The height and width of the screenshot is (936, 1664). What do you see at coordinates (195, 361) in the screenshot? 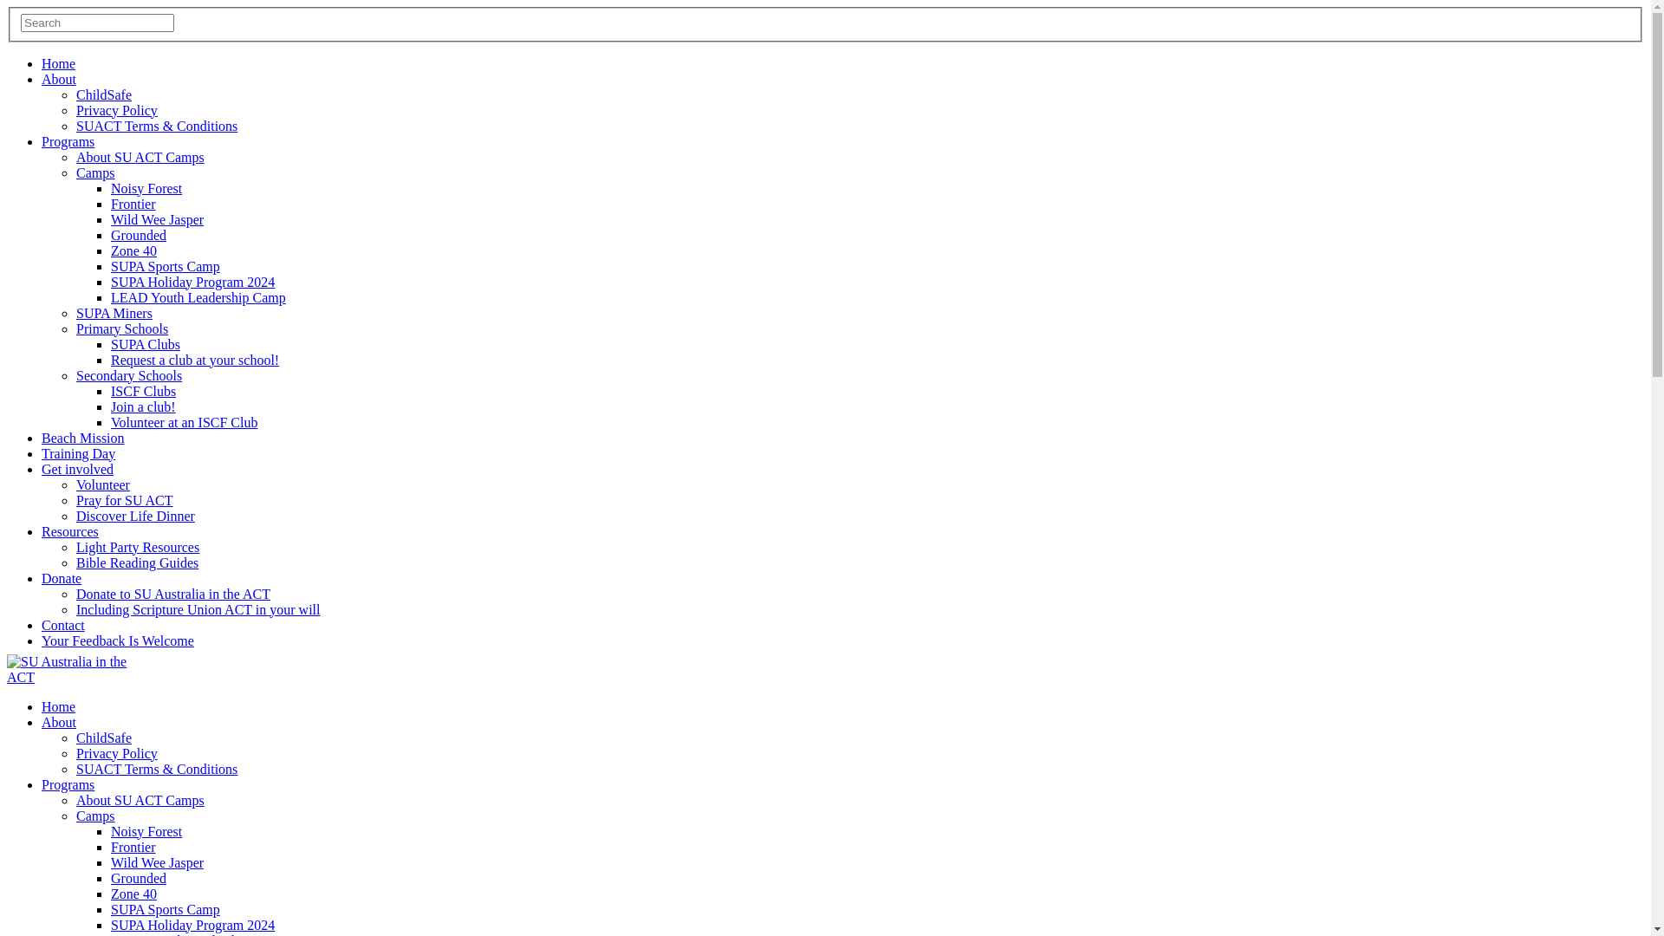
I see `Request a club at your school!` at bounding box center [195, 361].